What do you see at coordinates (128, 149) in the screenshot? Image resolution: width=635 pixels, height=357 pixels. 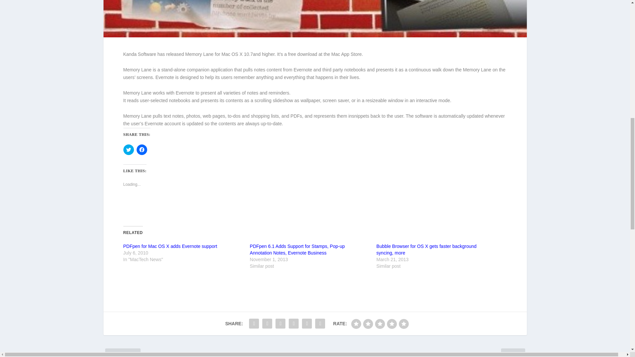 I see `Click to share on Twitter` at bounding box center [128, 149].